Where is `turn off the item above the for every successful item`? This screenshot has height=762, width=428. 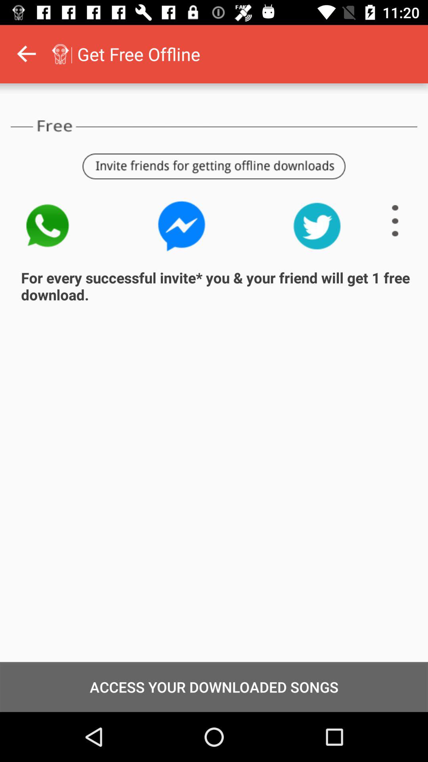
turn off the item above the for every successful item is located at coordinates (395, 221).